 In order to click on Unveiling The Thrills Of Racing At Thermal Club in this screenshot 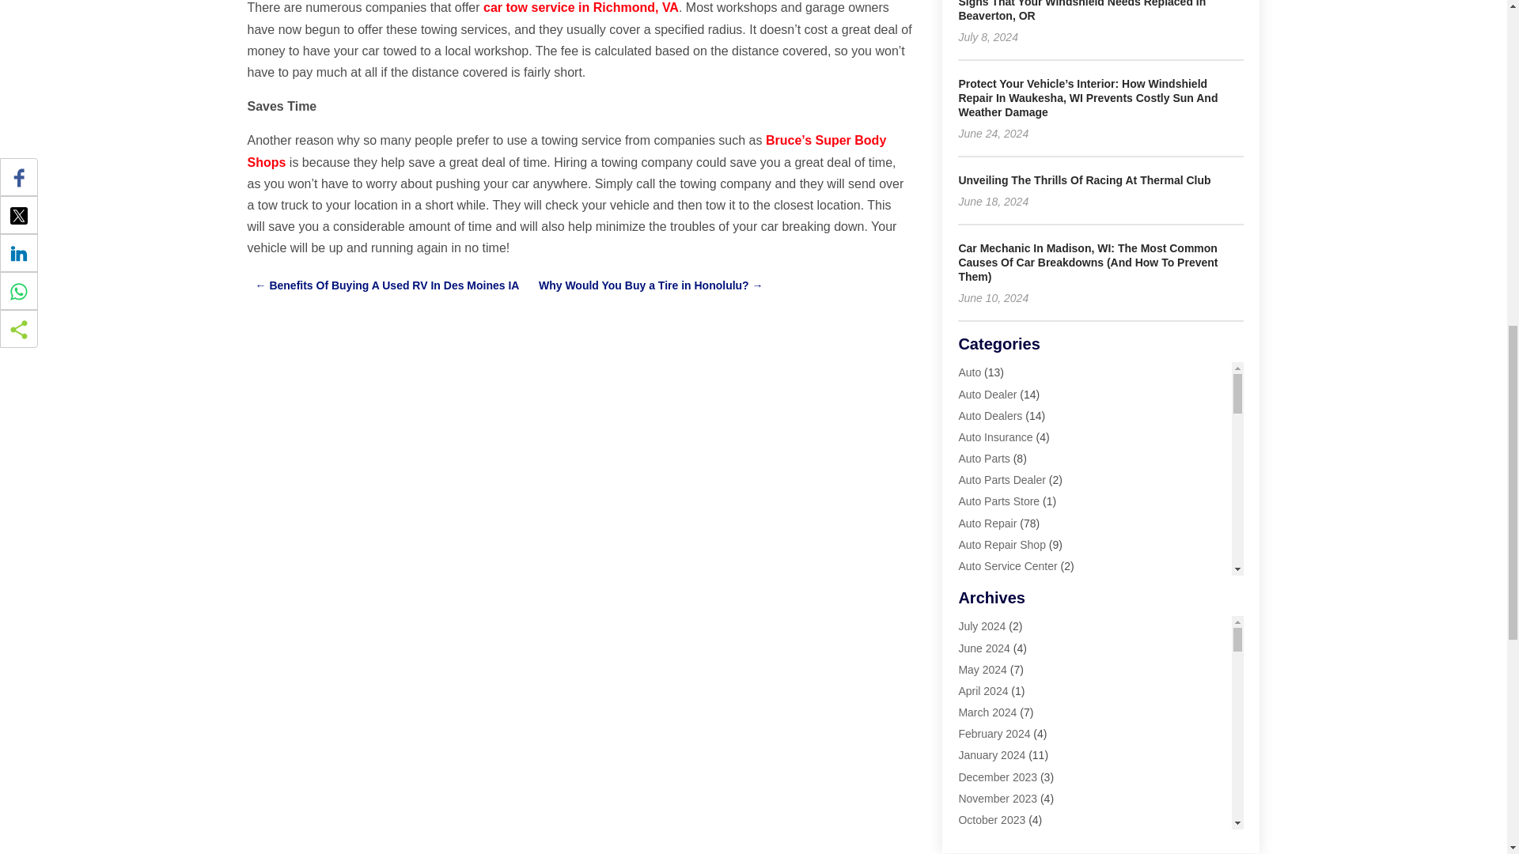, I will do `click(1084, 180)`.